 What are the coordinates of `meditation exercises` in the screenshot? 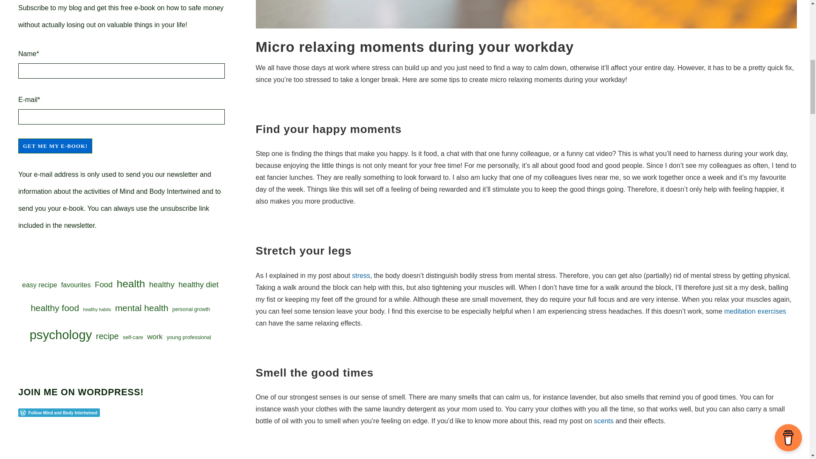 It's located at (755, 311).